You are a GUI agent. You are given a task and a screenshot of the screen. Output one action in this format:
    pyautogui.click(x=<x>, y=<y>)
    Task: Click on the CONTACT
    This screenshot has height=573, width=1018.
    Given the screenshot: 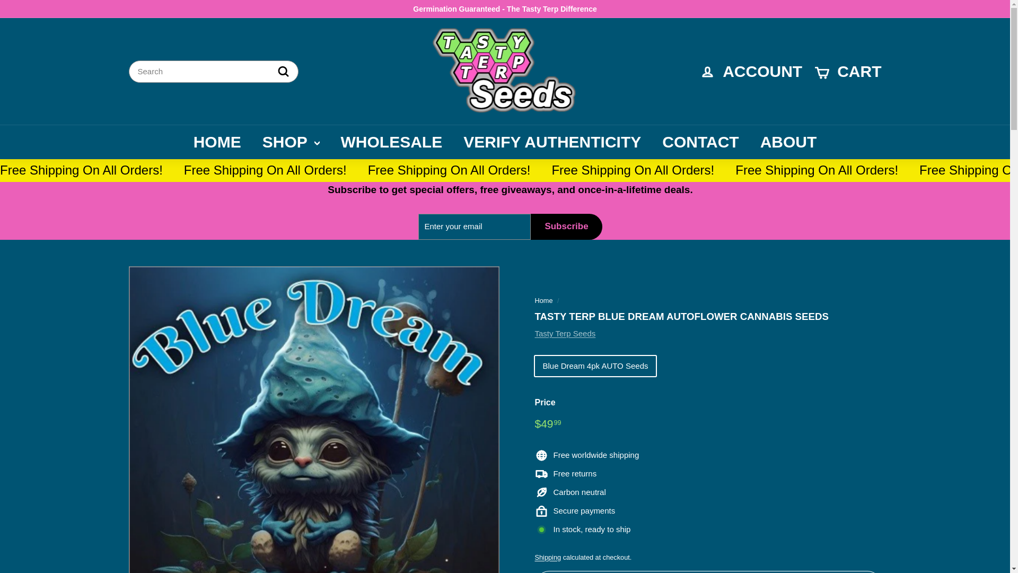 What is the action you would take?
    pyautogui.click(x=700, y=142)
    